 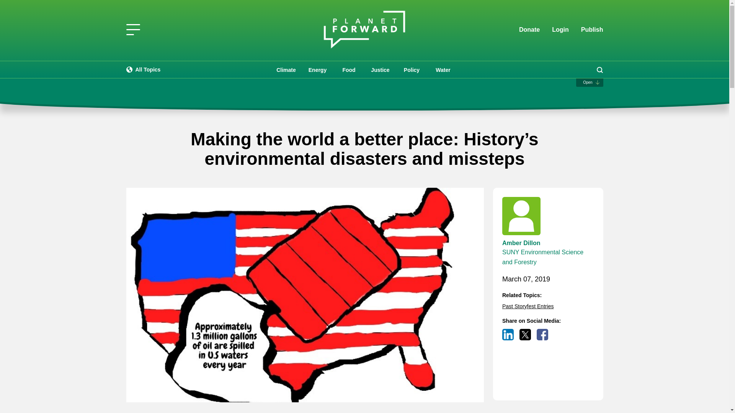 I want to click on Login, so click(x=560, y=30).